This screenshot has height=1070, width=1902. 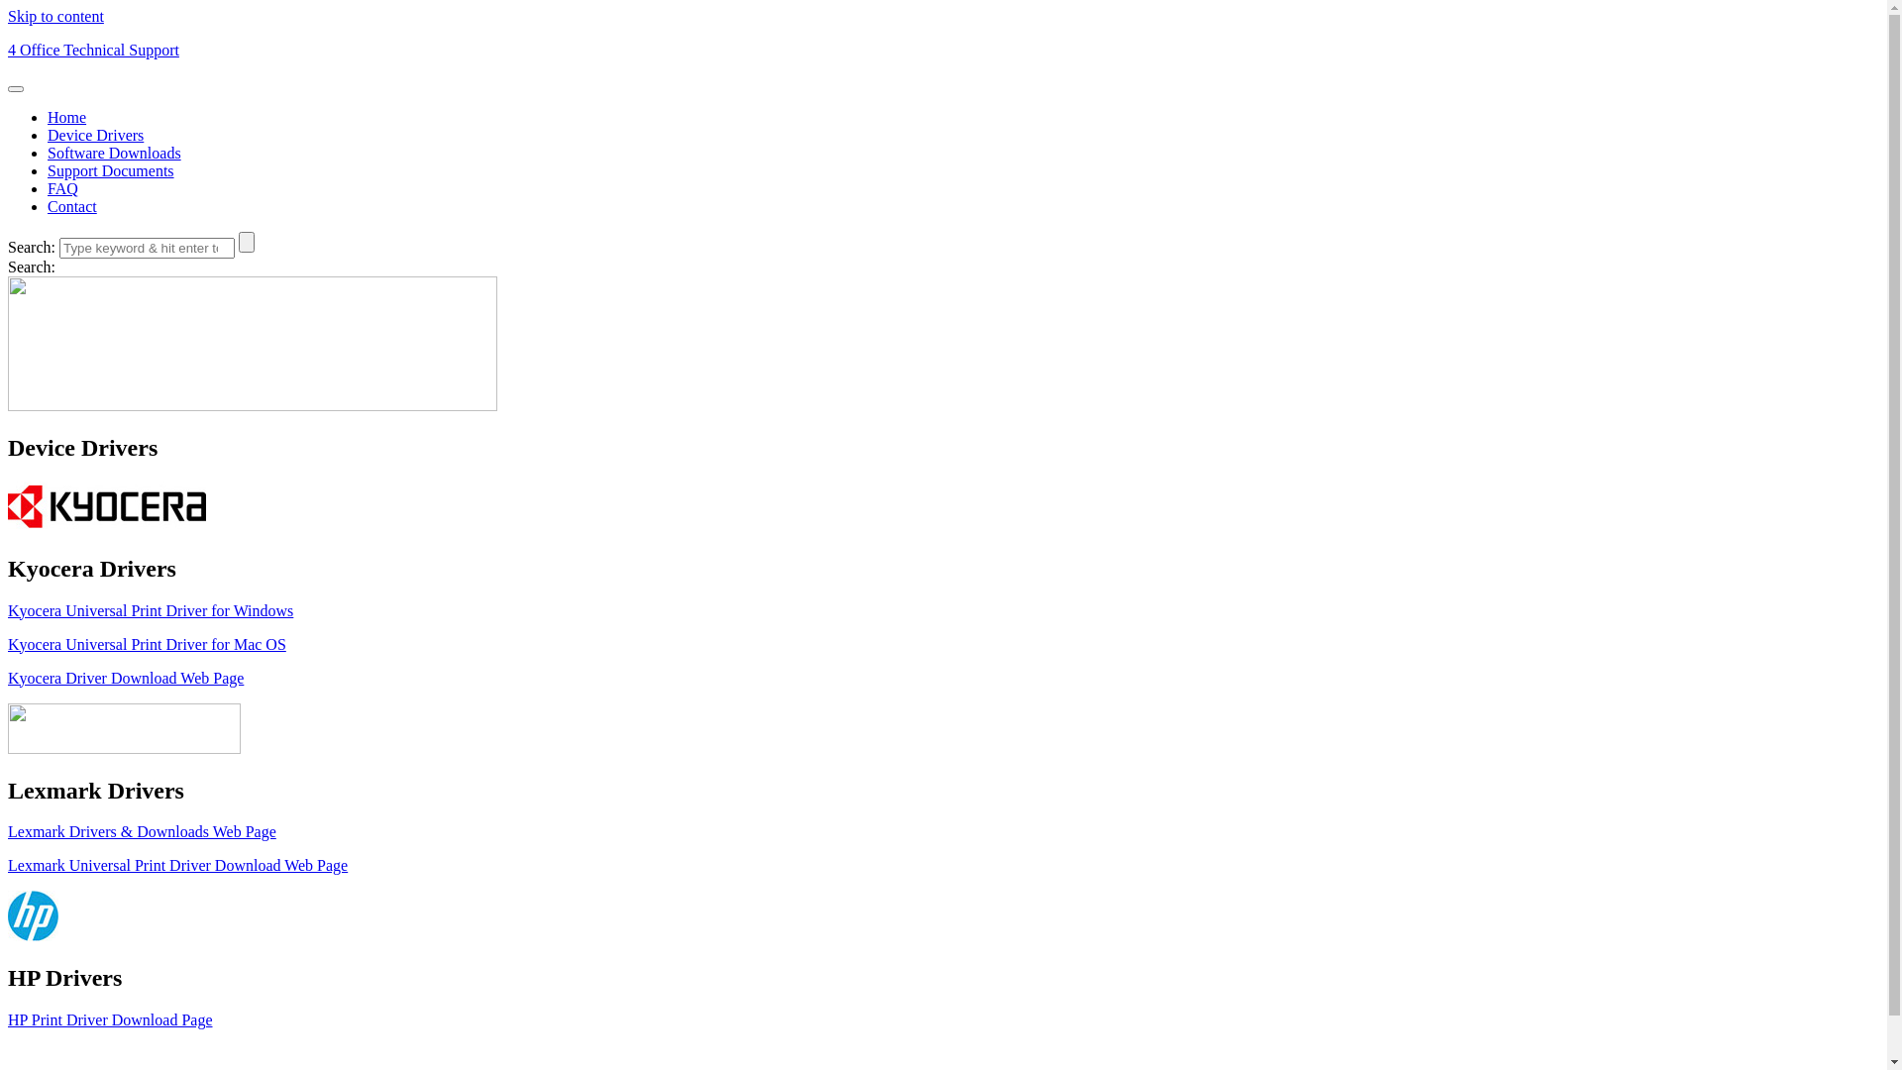 What do you see at coordinates (55, 16) in the screenshot?
I see `Skip to content` at bounding box center [55, 16].